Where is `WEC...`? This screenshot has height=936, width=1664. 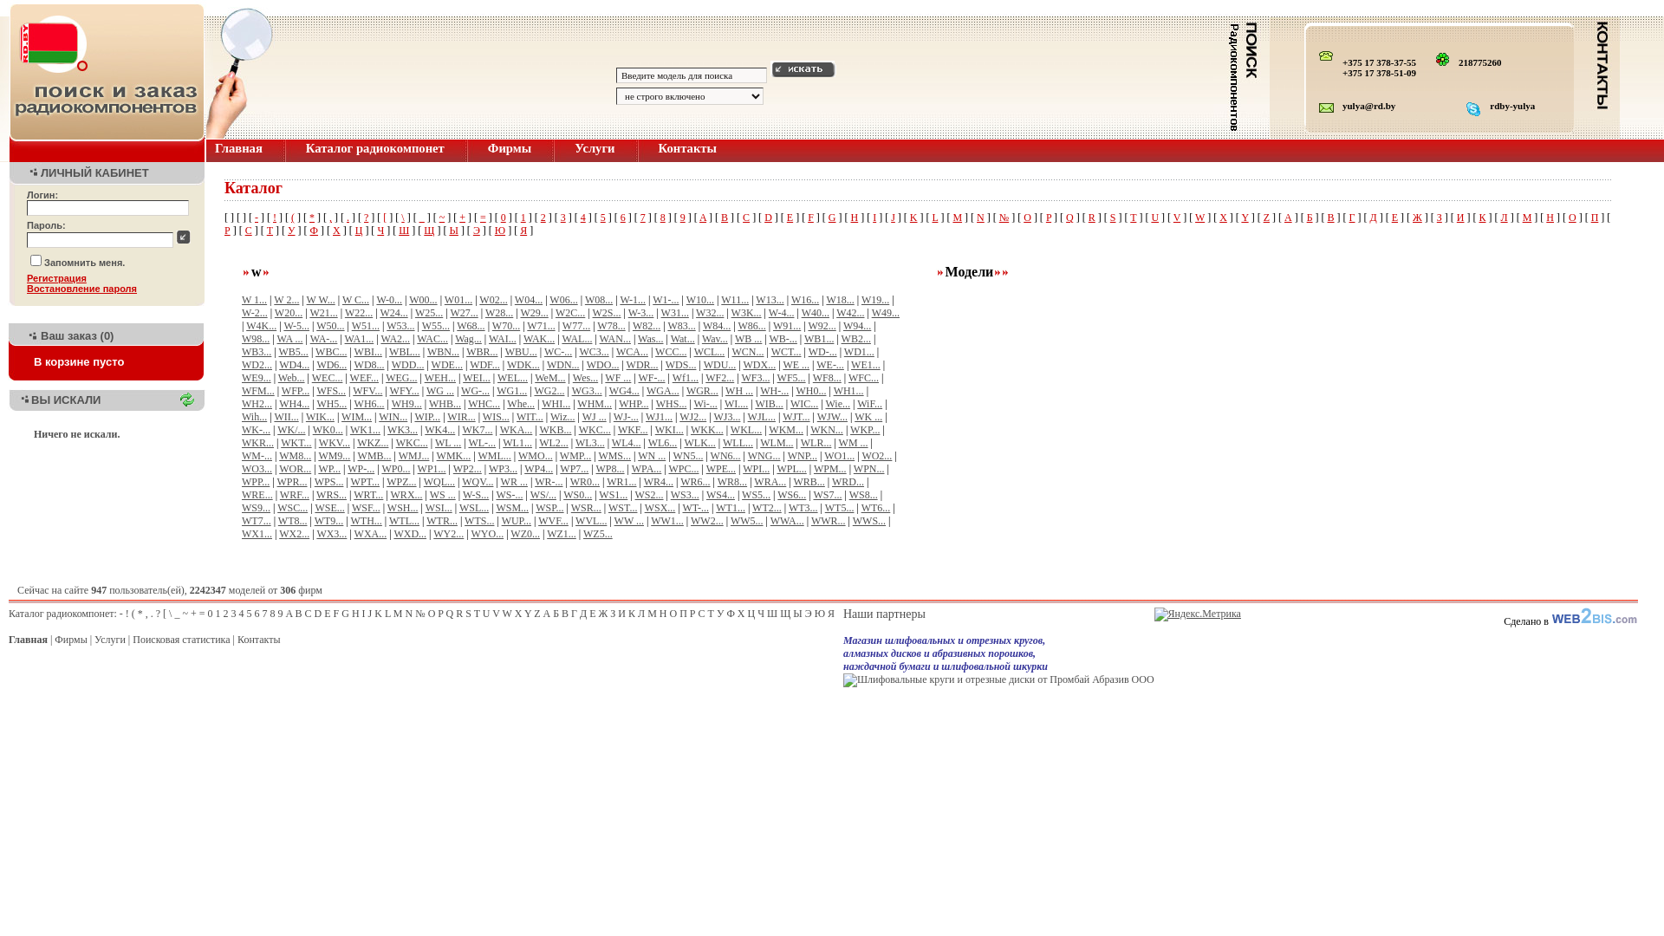
WEC... is located at coordinates (328, 378).